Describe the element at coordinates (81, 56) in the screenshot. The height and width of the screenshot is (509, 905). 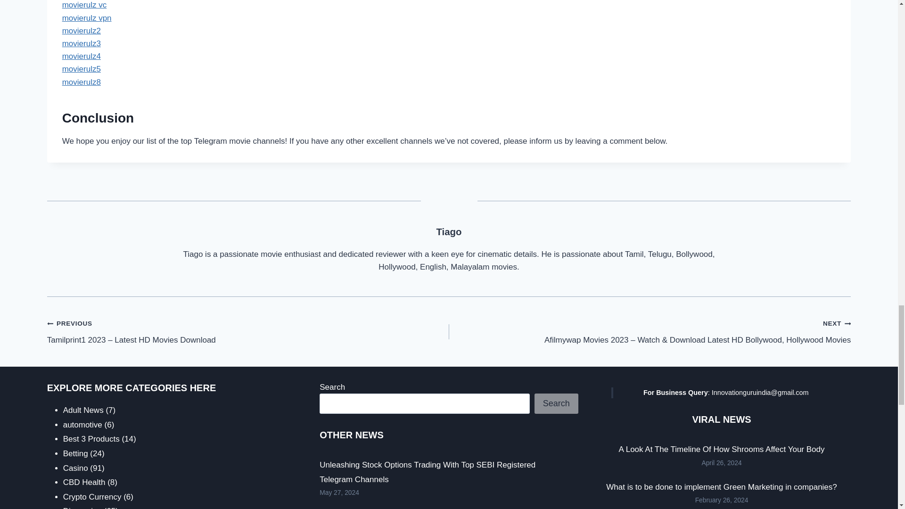
I see `movierulz4` at that location.